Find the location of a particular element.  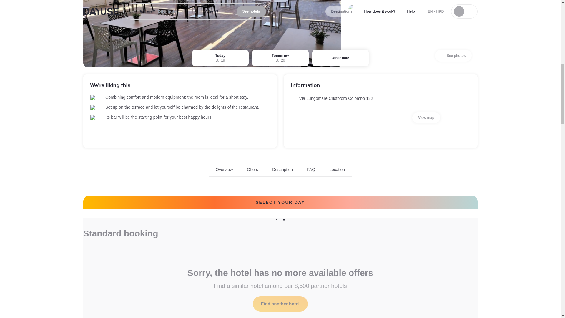

Overview is located at coordinates (224, 170).